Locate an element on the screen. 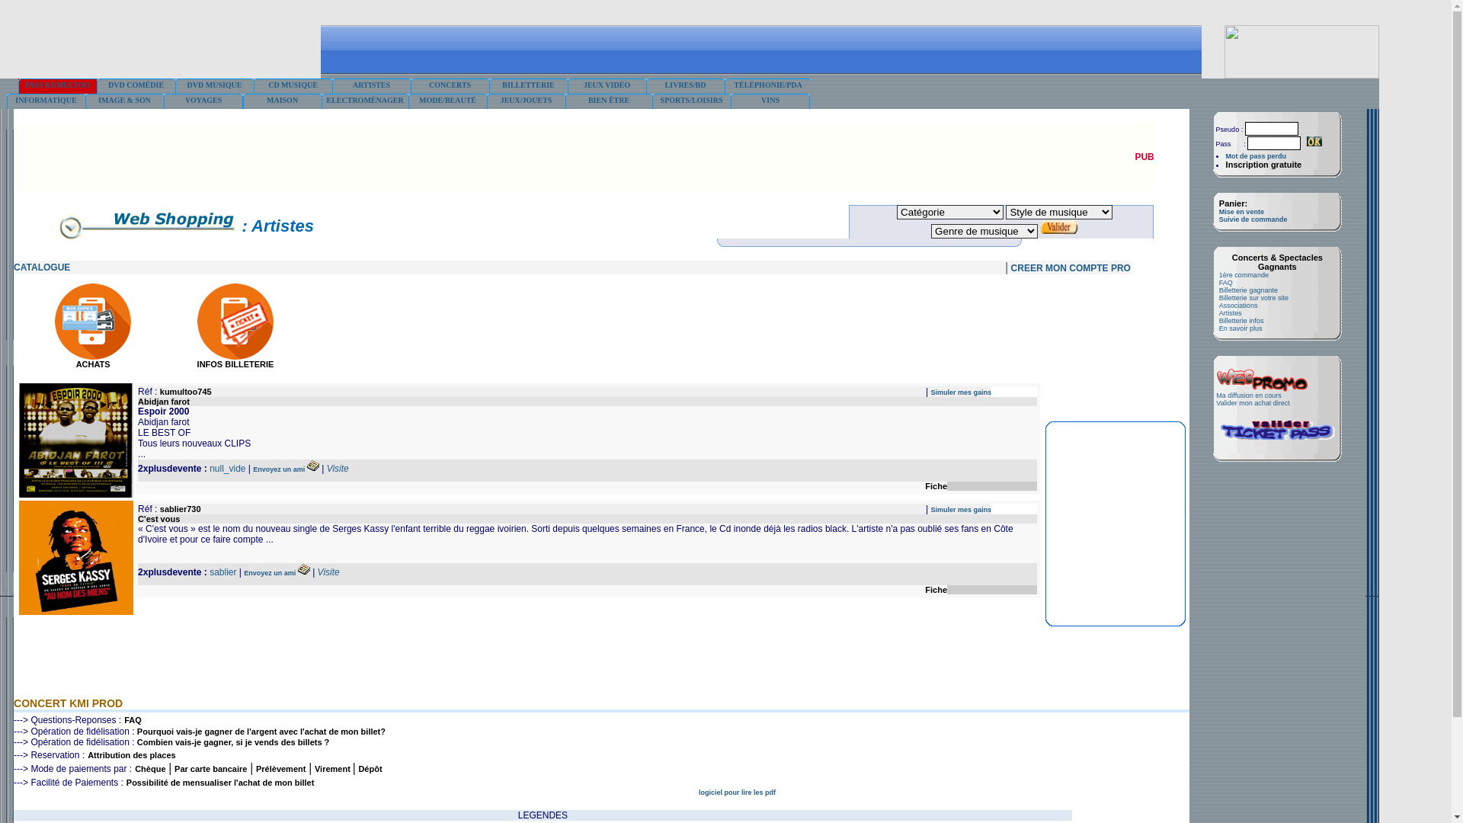 Image resolution: width=1463 pixels, height=823 pixels. FAQ is located at coordinates (1226, 283).